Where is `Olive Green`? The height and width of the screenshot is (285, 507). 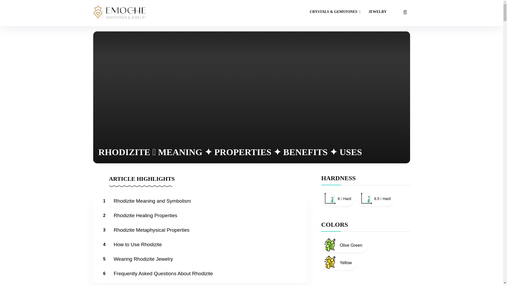
Olive Green is located at coordinates (344, 245).